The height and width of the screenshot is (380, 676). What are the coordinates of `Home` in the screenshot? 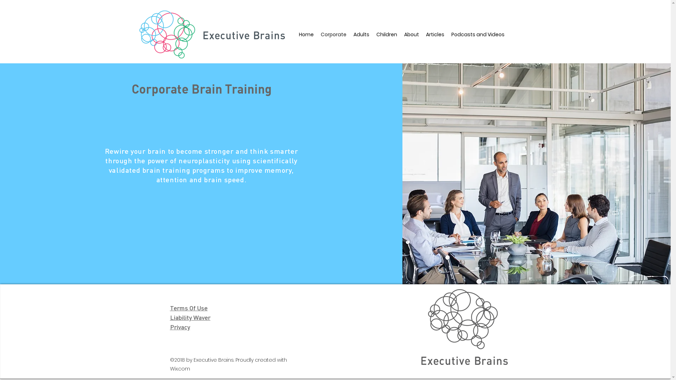 It's located at (306, 34).